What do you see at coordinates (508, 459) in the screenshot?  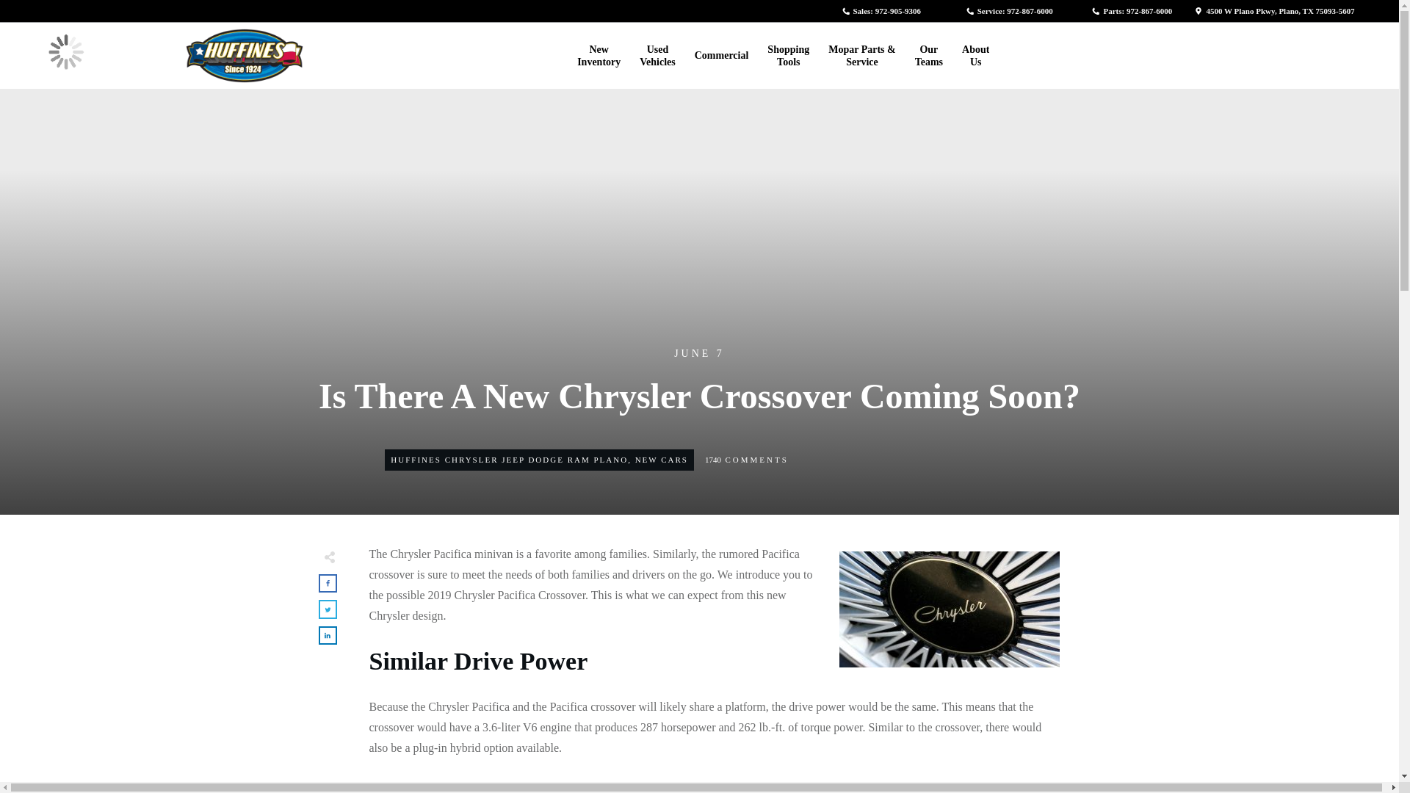 I see `Huffines Chrysler Jeep Dodge Ram Plano` at bounding box center [508, 459].